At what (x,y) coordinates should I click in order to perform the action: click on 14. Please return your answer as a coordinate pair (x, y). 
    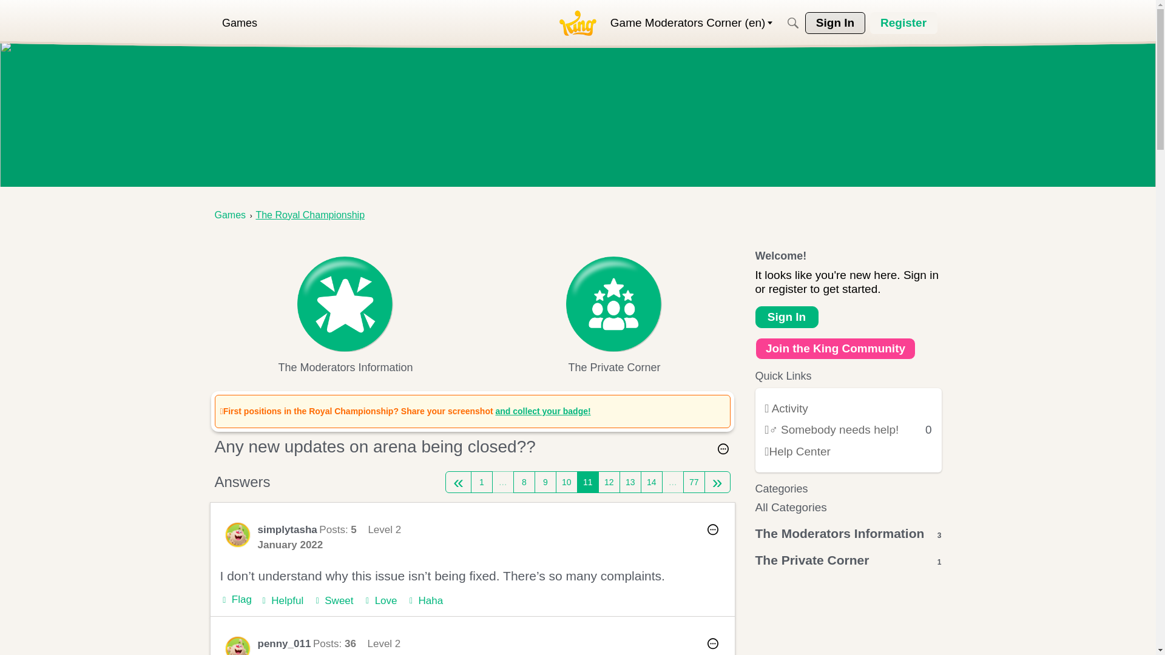
    Looking at the image, I should click on (652, 482).